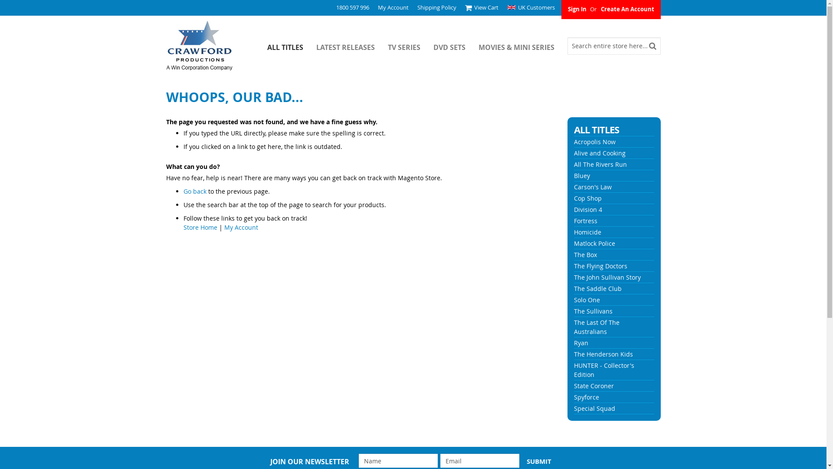 The image size is (833, 469). Describe the element at coordinates (393, 7) in the screenshot. I see `My Account` at that location.